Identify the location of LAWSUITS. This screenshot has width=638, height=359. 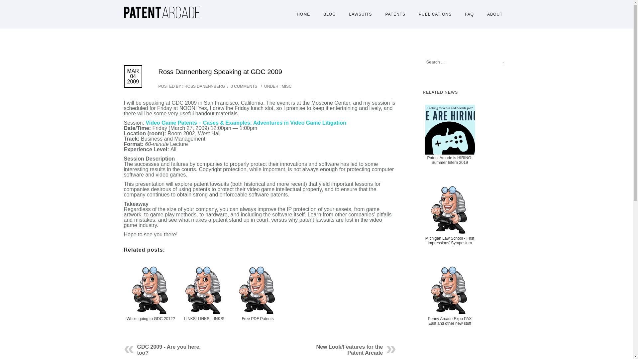
(361, 14).